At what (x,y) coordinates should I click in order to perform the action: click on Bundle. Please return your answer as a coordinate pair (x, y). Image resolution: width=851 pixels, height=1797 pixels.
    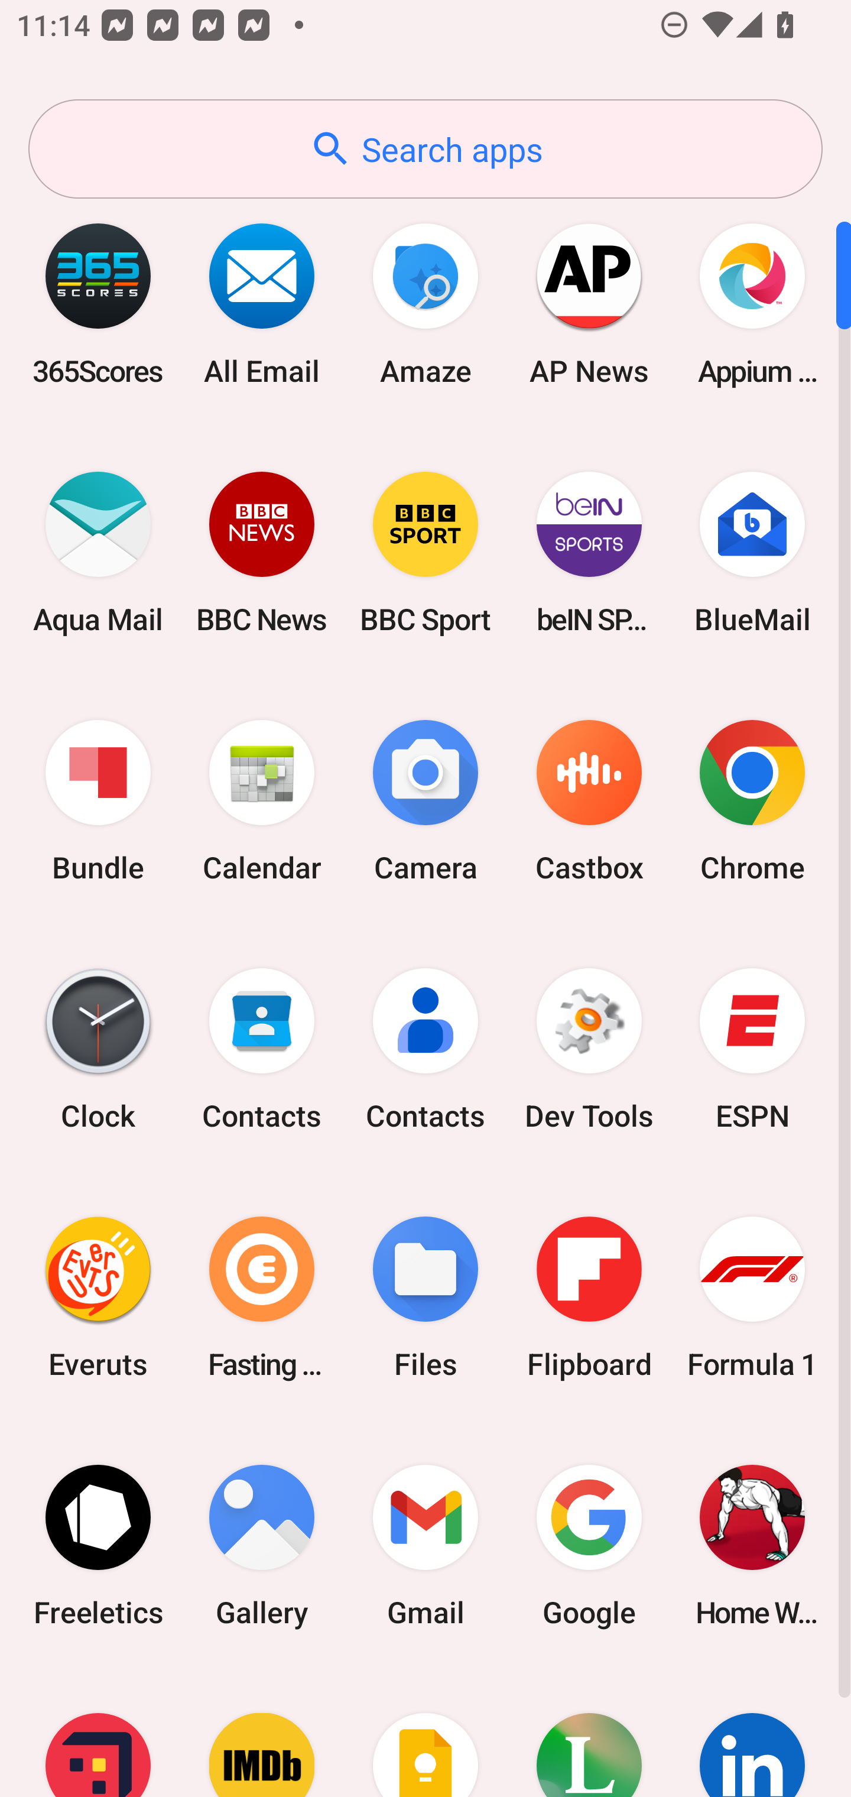
    Looking at the image, I should click on (98, 802).